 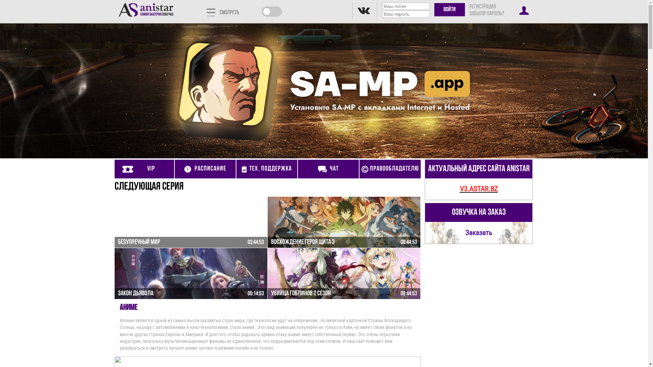 What do you see at coordinates (479, 189) in the screenshot?
I see `V3.ASTAR.BZ` at bounding box center [479, 189].